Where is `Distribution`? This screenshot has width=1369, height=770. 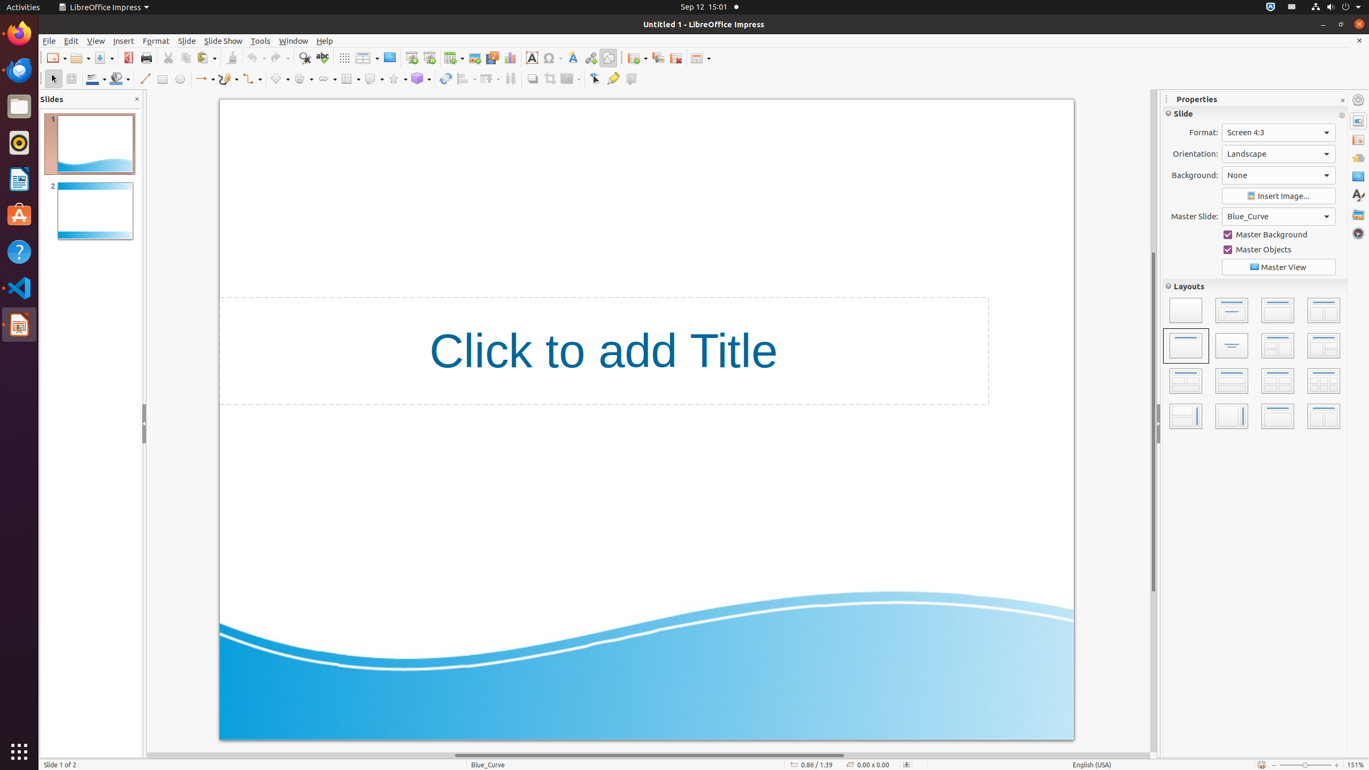
Distribution is located at coordinates (510, 79).